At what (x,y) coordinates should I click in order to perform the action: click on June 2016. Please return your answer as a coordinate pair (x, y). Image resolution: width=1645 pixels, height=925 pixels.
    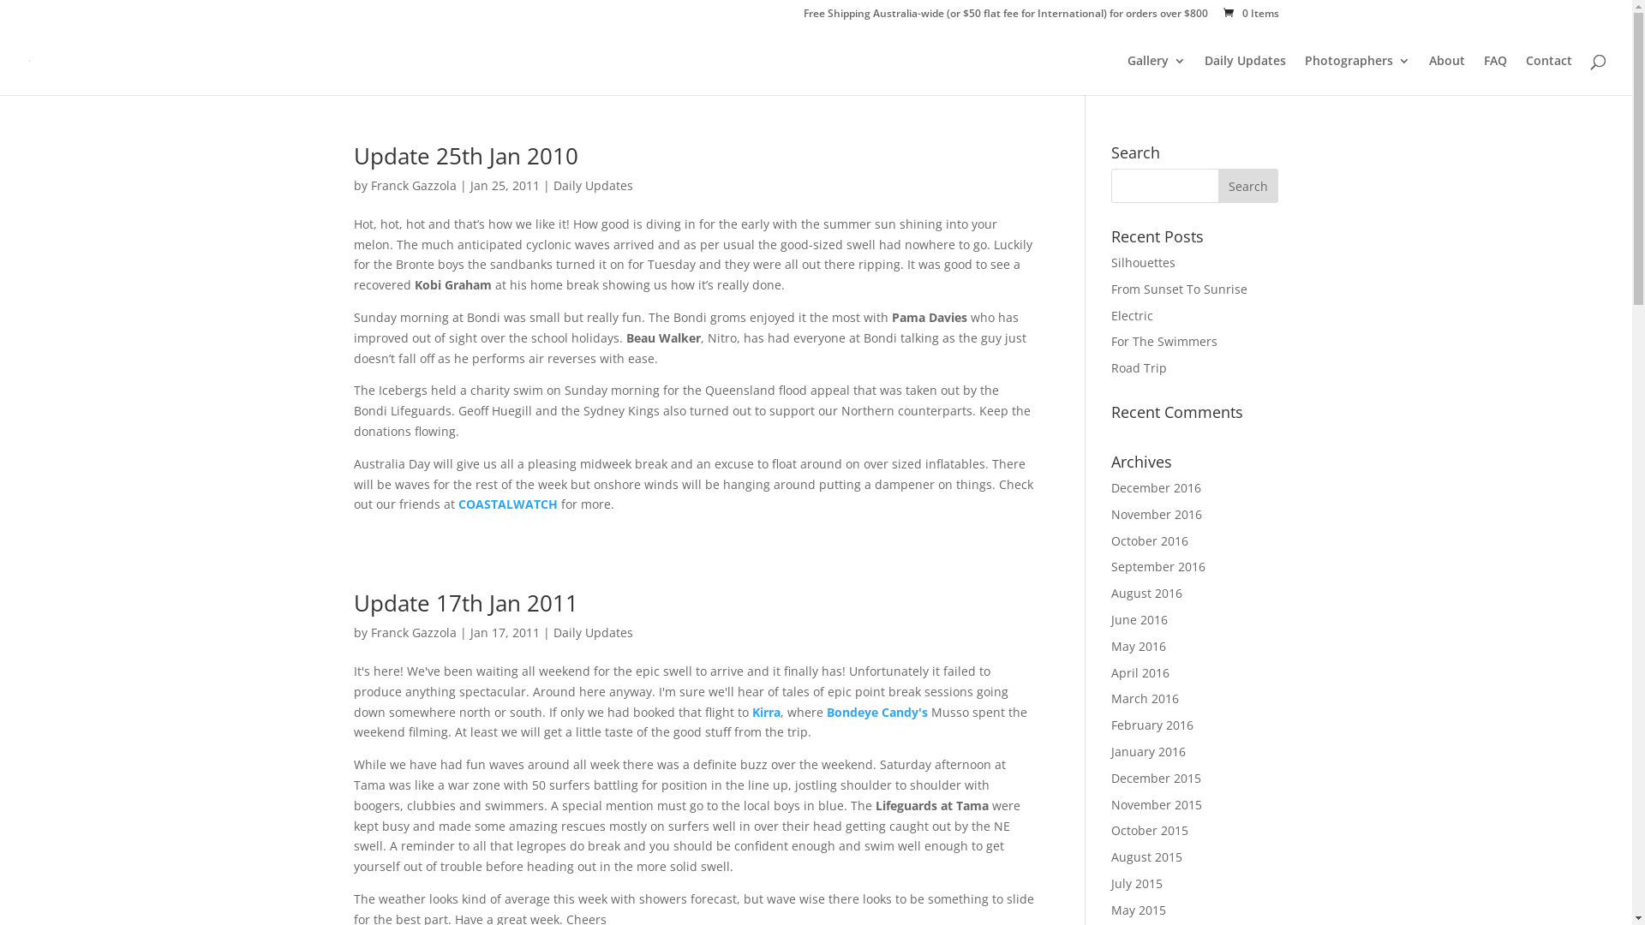
    Looking at the image, I should click on (1140, 620).